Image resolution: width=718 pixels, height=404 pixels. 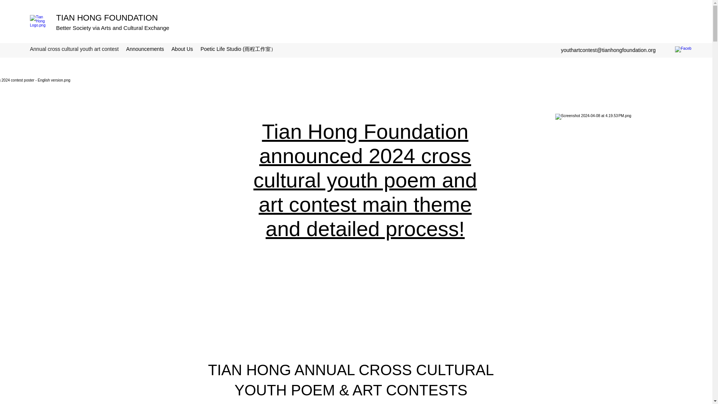 I want to click on TIAN HONG FOUNDATION, so click(x=107, y=18).